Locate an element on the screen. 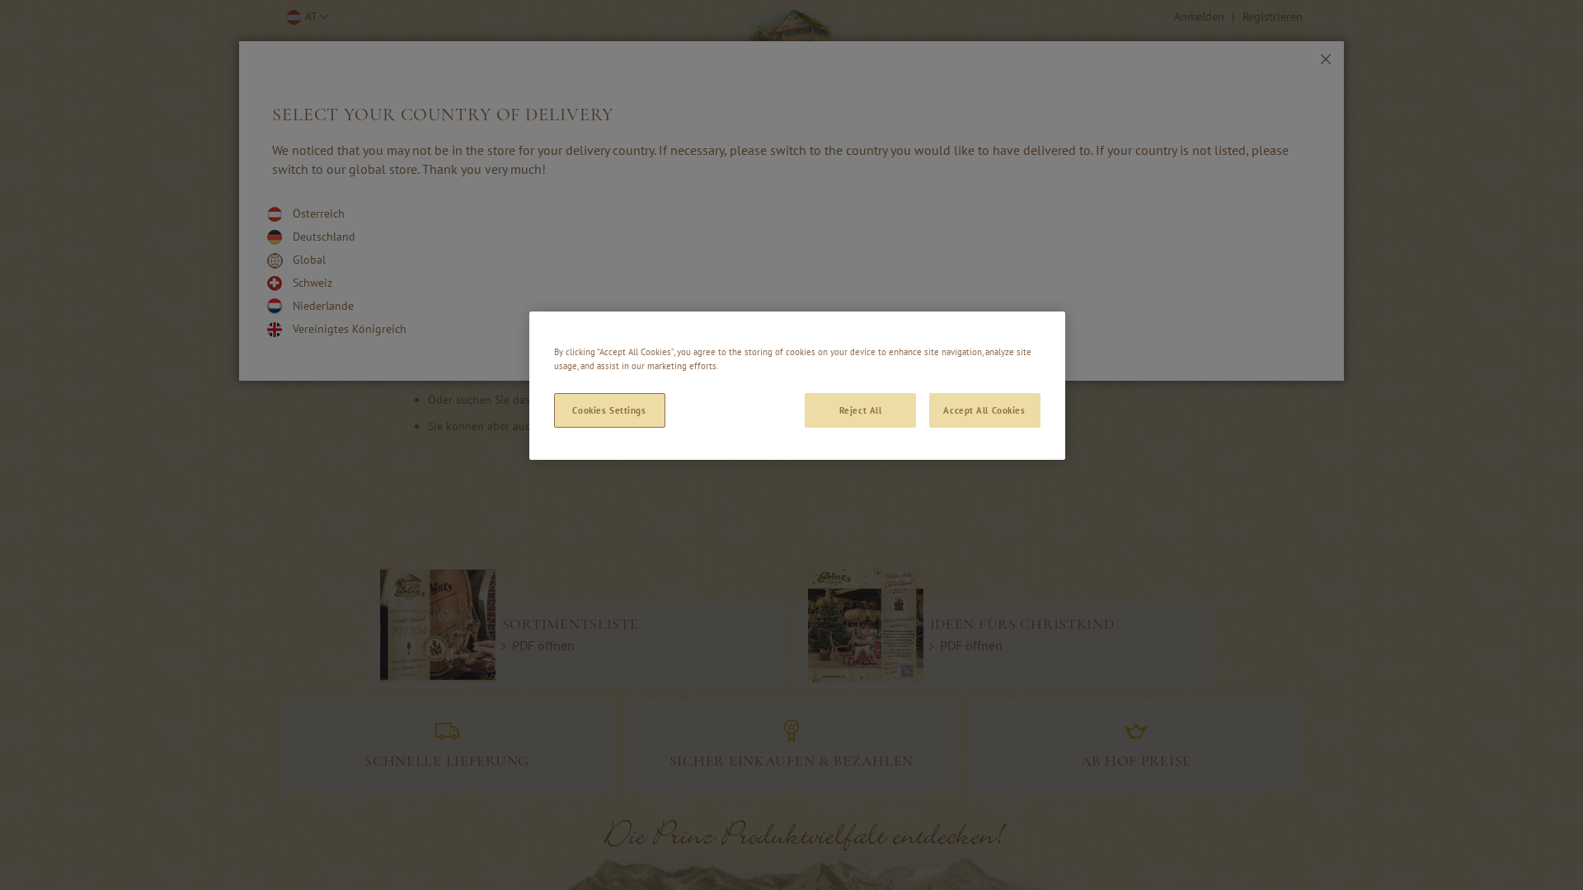  Prinz Sortimentsliste Herbst - Winter 2023/24 is located at coordinates (866, 625).